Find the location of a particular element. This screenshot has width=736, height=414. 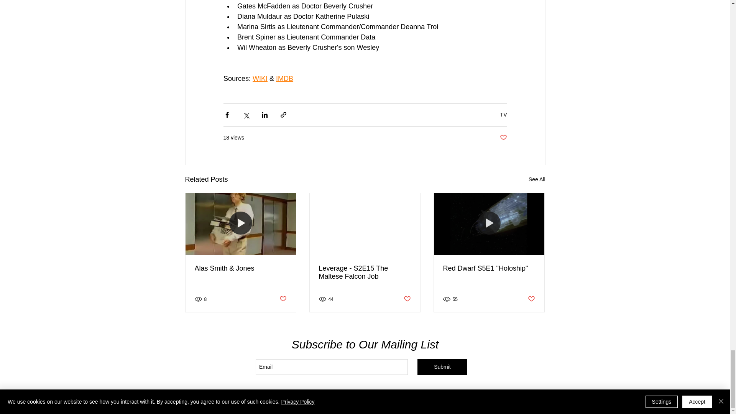

Post not marked as liked is located at coordinates (407, 299).